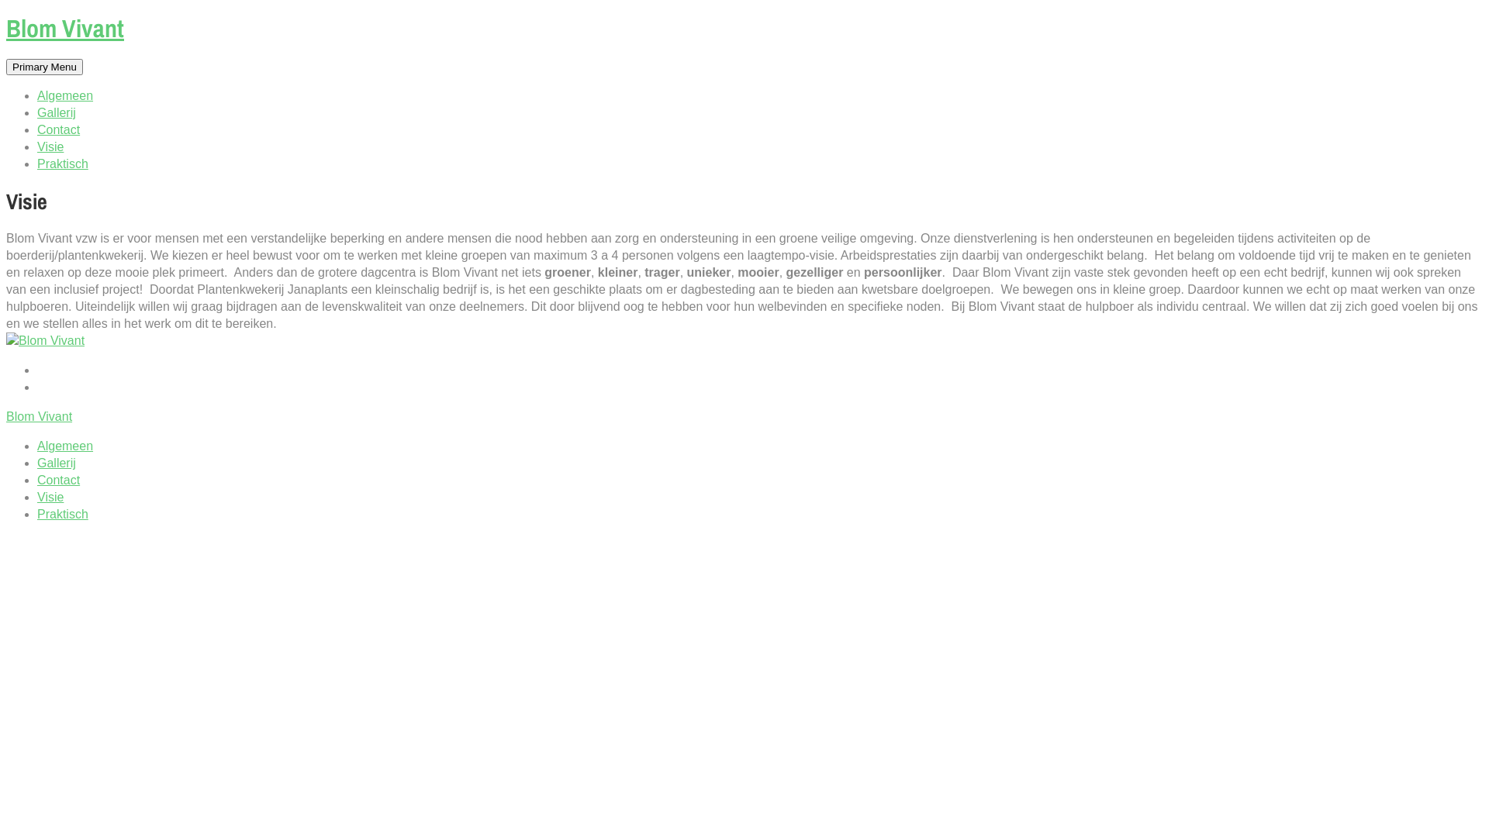 The height and width of the screenshot is (837, 1489). Describe the element at coordinates (6, 15) in the screenshot. I see `Skip to content` at that location.